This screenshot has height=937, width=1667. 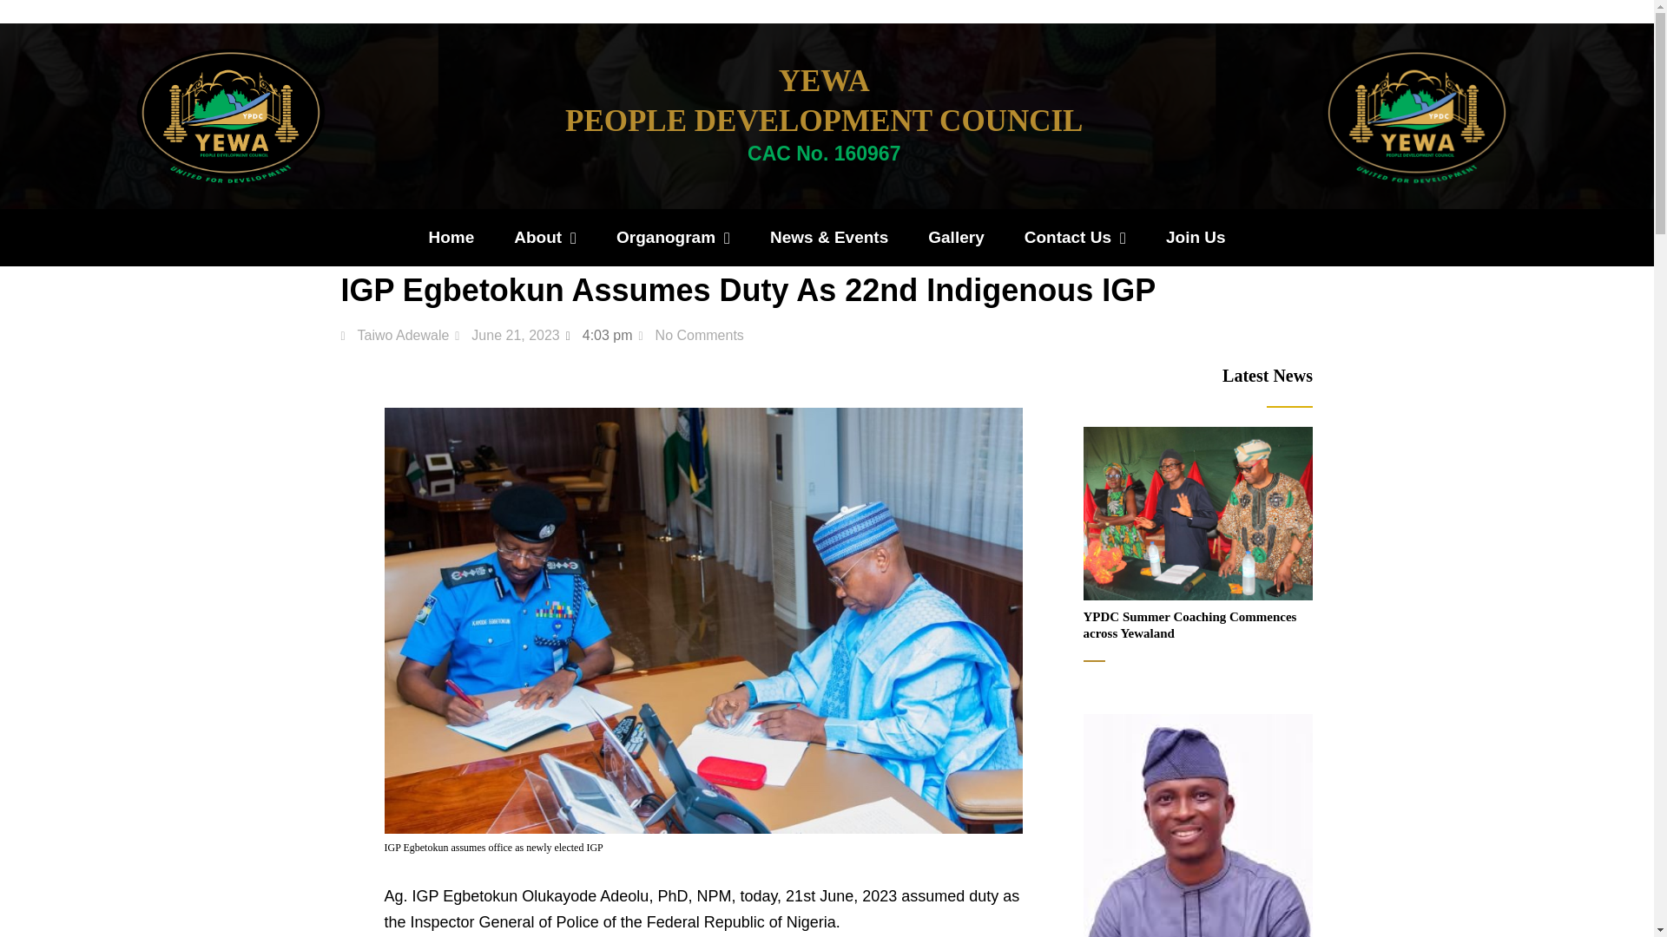 I want to click on June 21, 2023, so click(x=507, y=335).